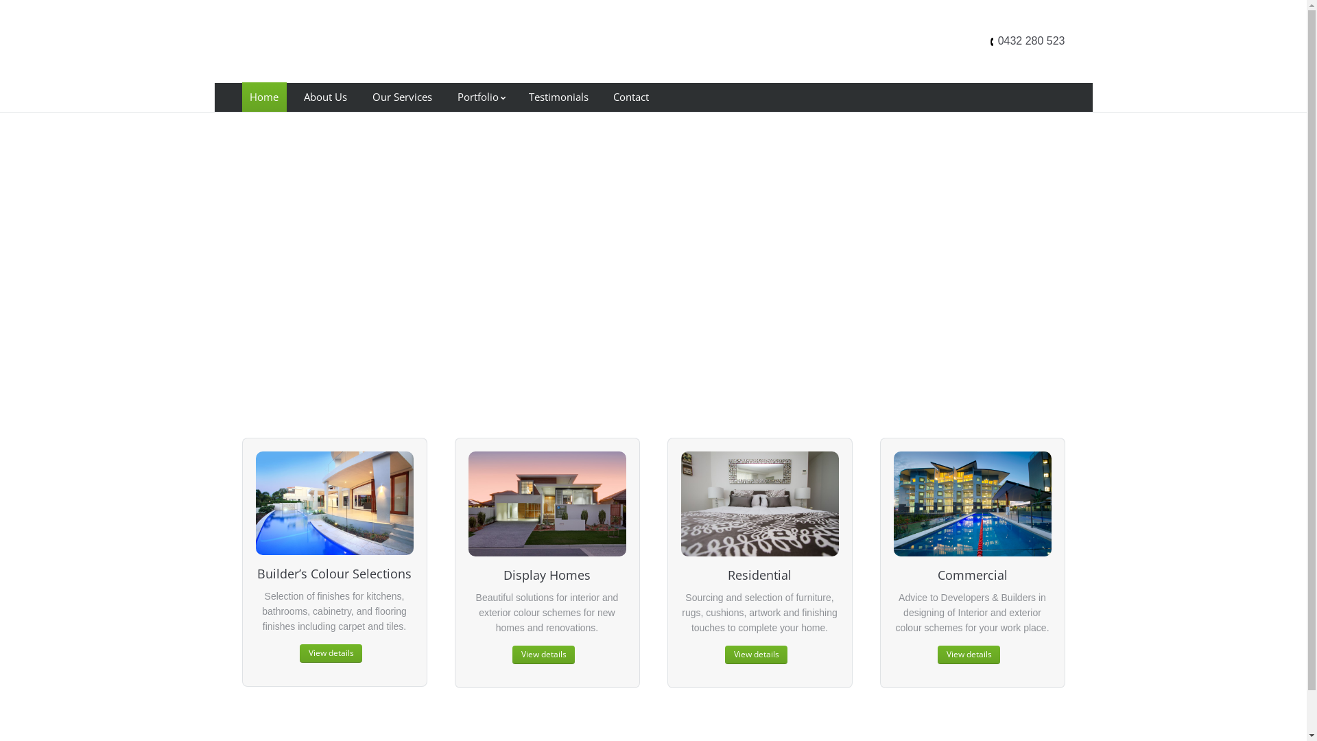 The height and width of the screenshot is (741, 1317). I want to click on Portfolio, so click(480, 97).